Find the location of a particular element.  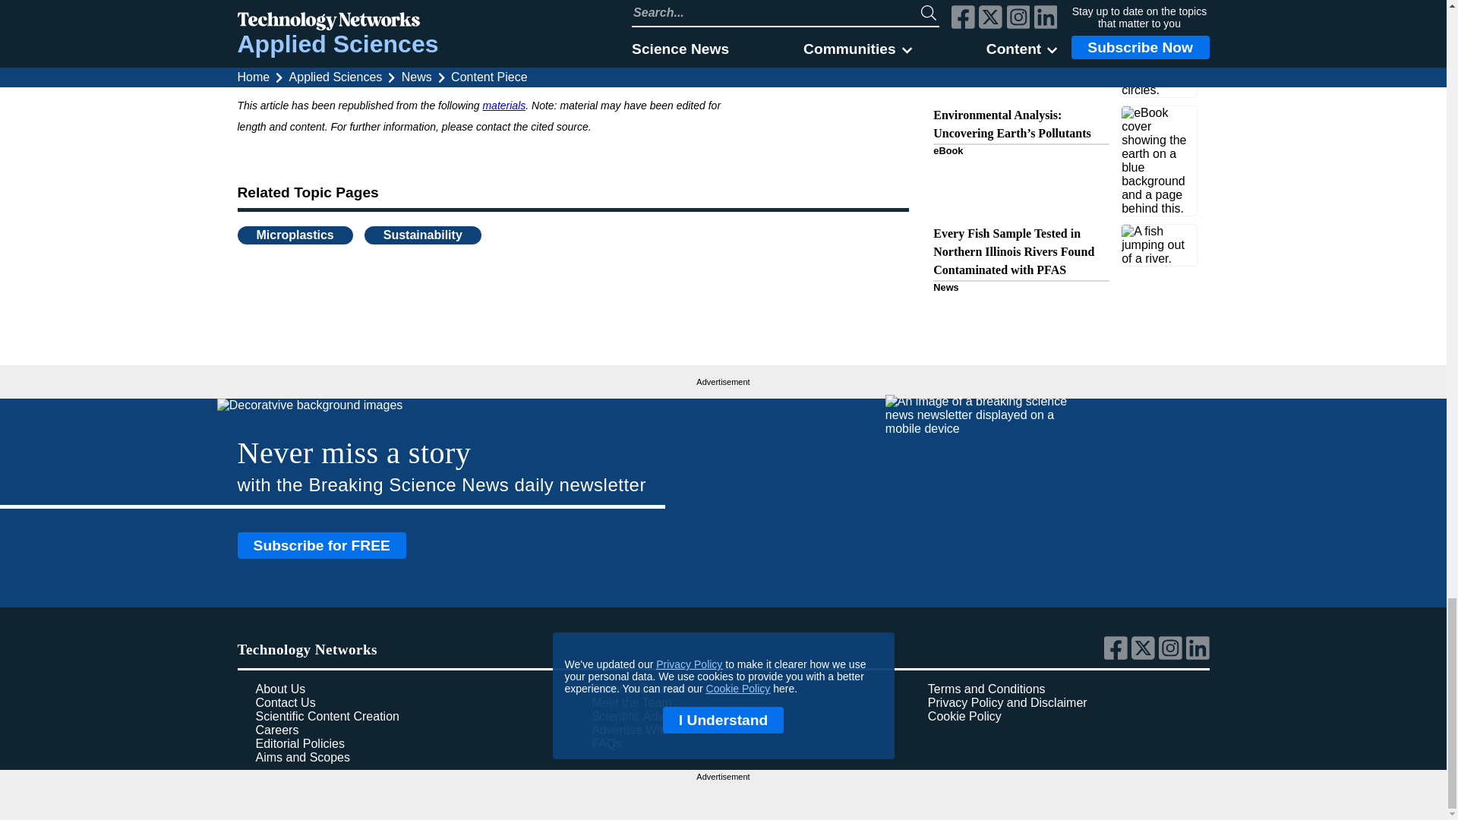

Link to Technology Networks' twitter page is located at coordinates (1145, 656).